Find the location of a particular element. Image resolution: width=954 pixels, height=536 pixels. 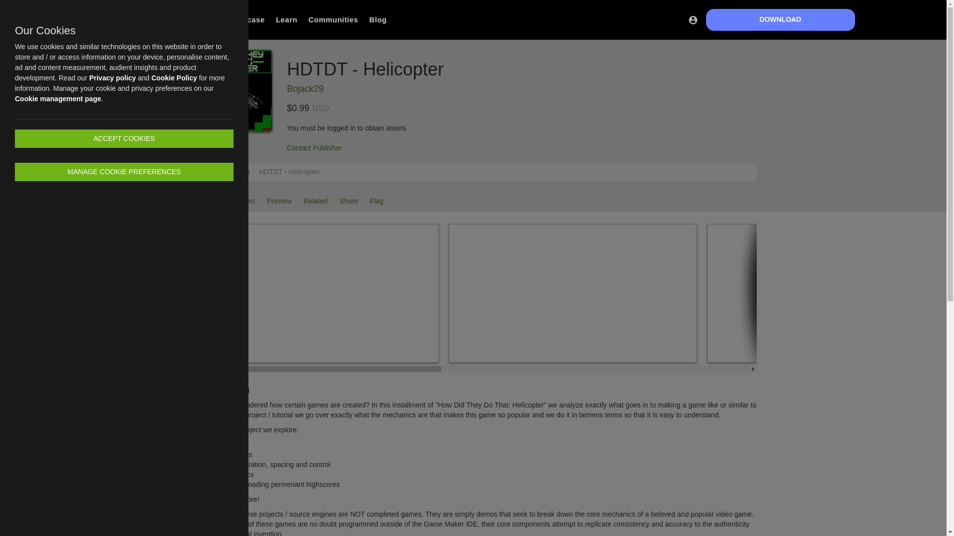

MANAGE COOKIE PREFERENCES is located at coordinates (124, 172).